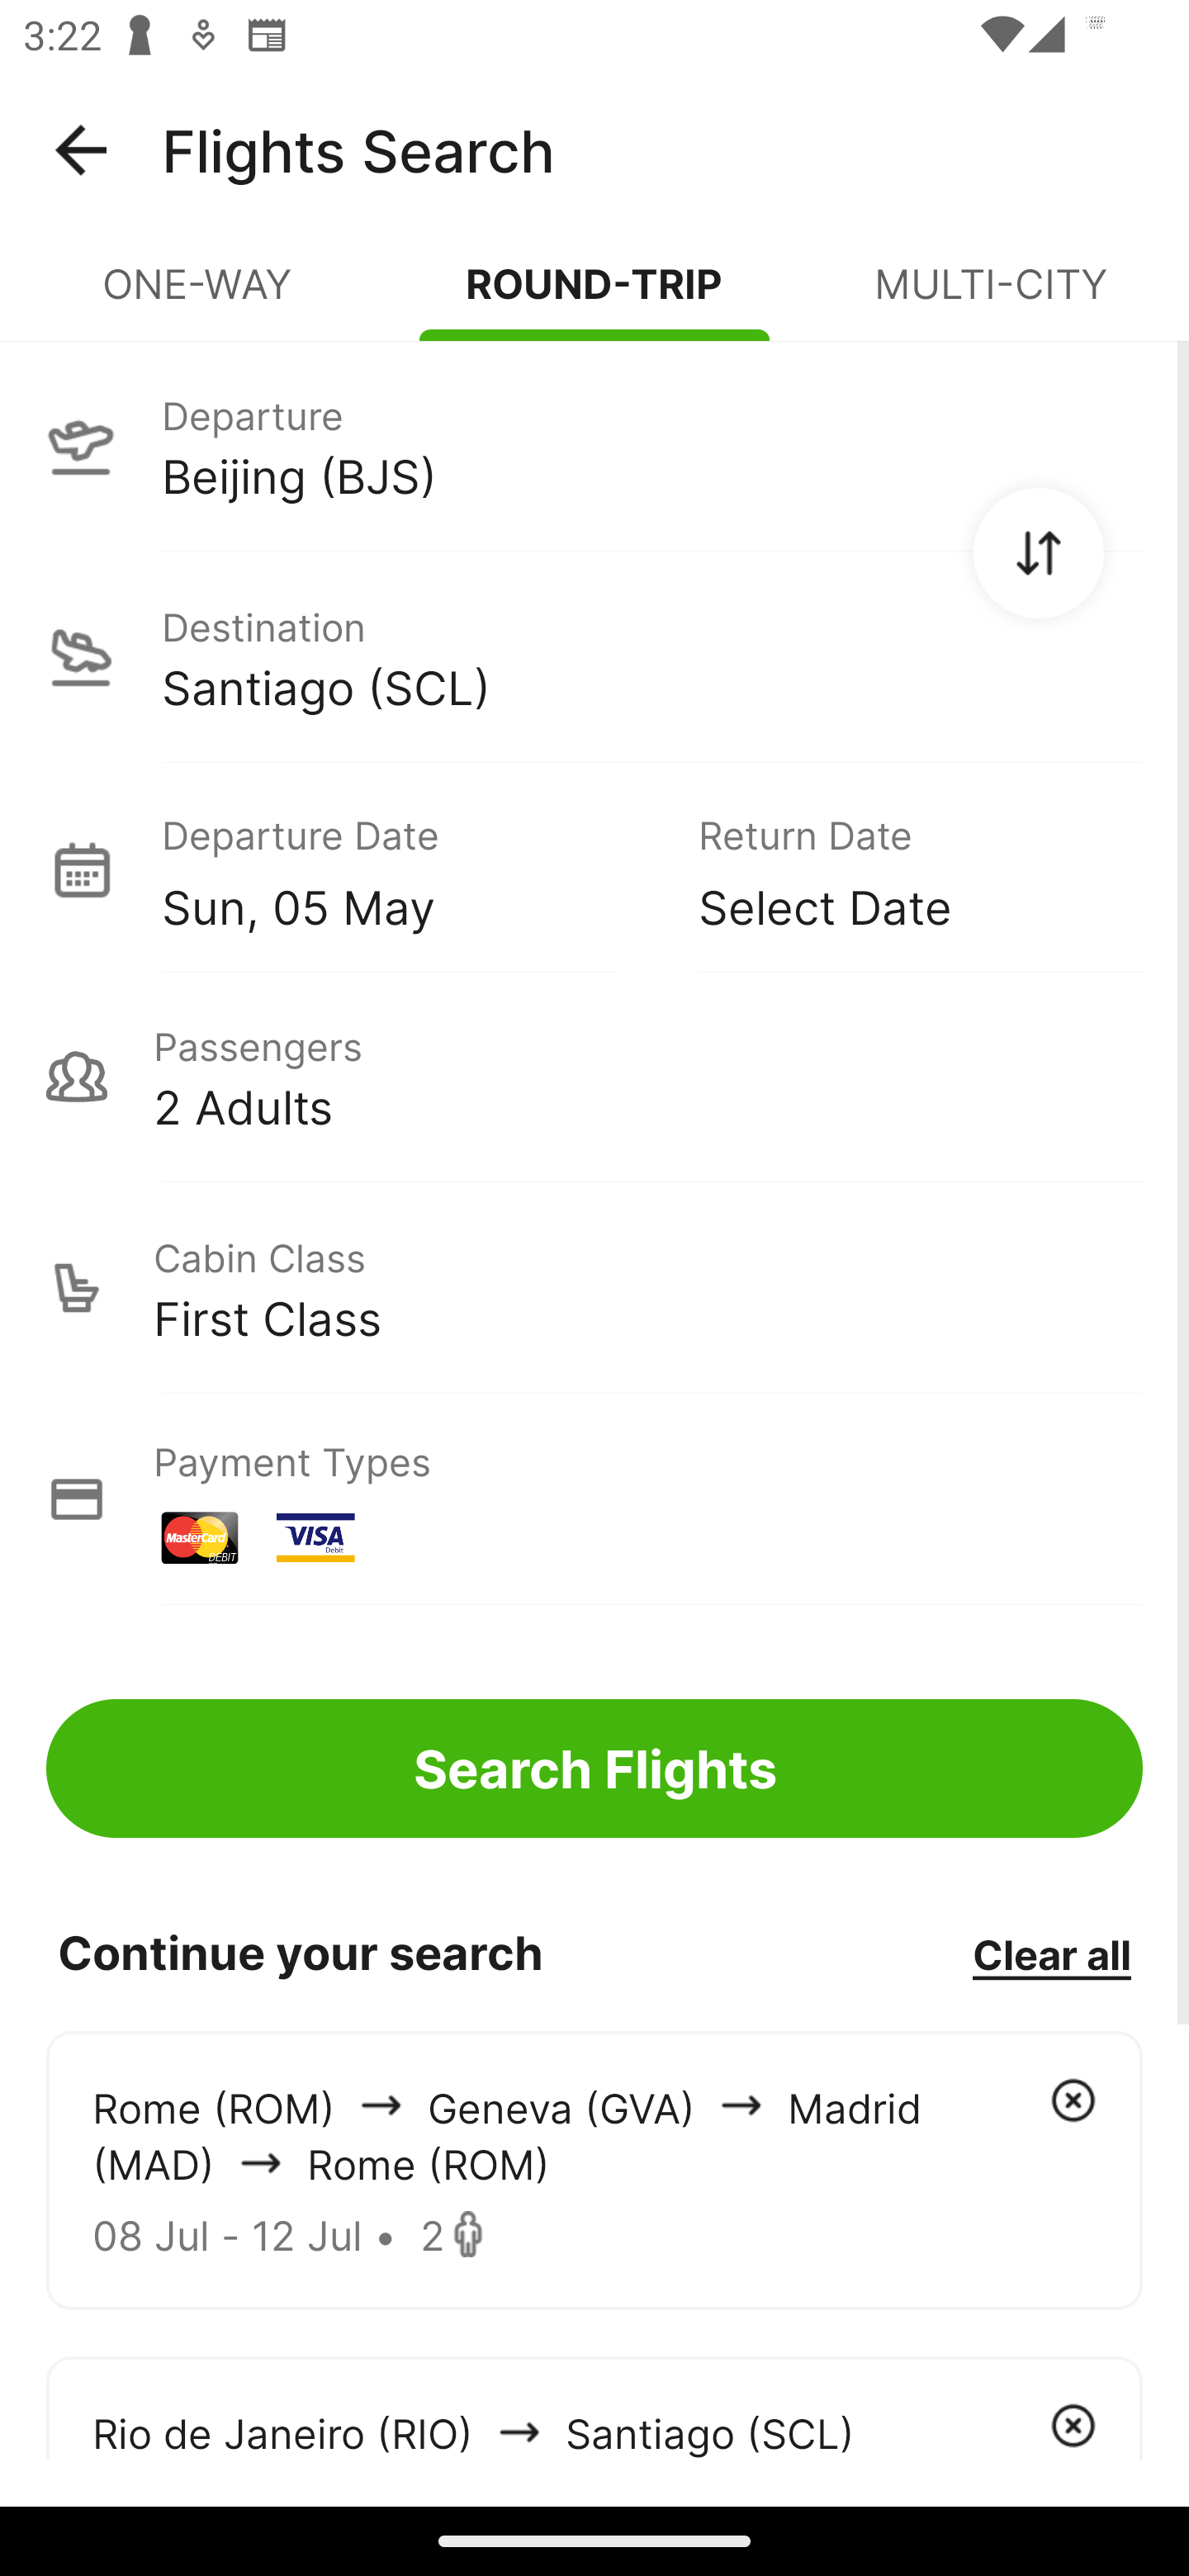 The image size is (1189, 2576). Describe the element at coordinates (897, 869) in the screenshot. I see `Return Date Select Date` at that location.